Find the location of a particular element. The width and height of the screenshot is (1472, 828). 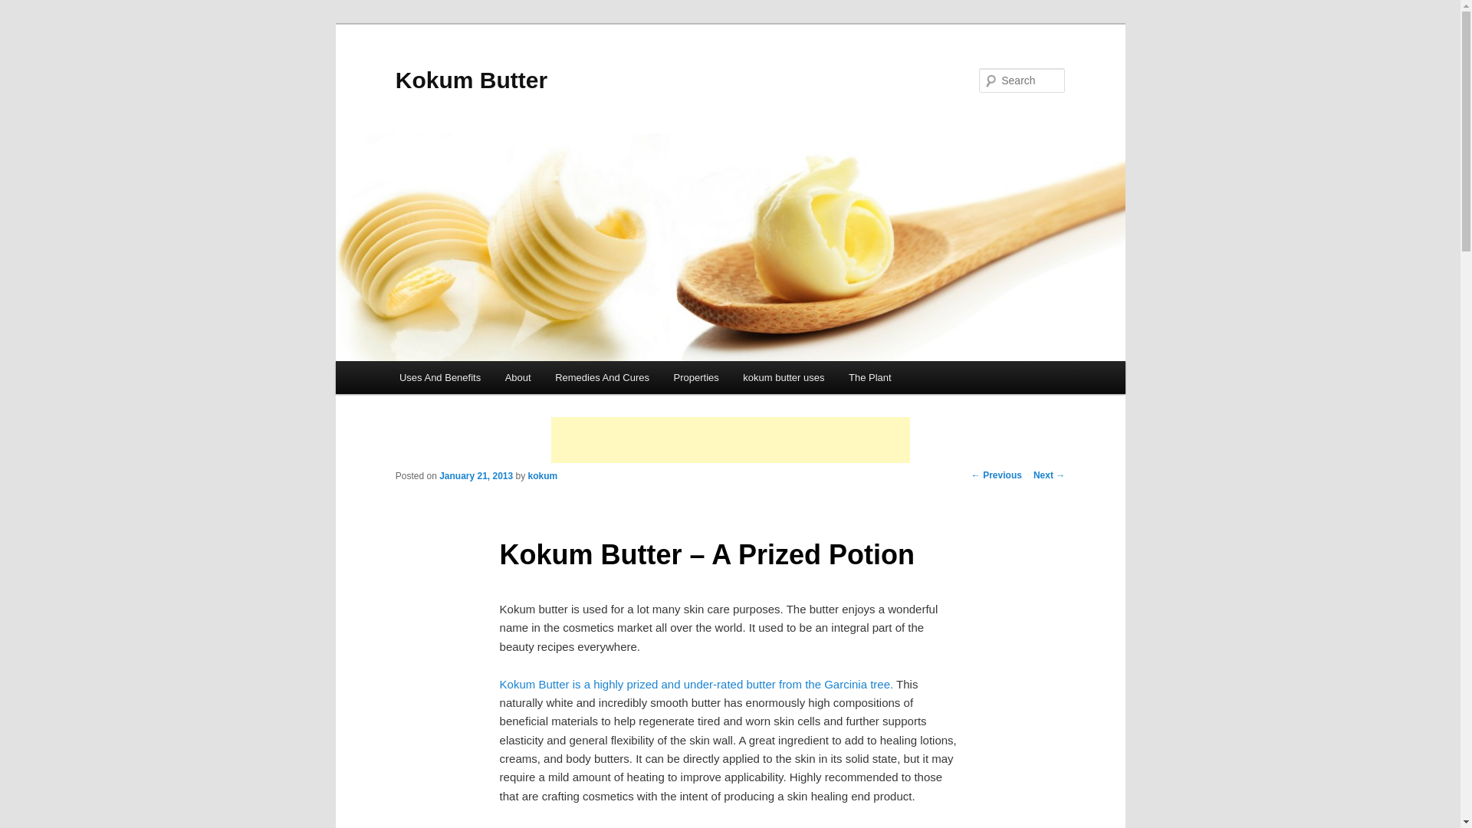

kokum is located at coordinates (543, 475).